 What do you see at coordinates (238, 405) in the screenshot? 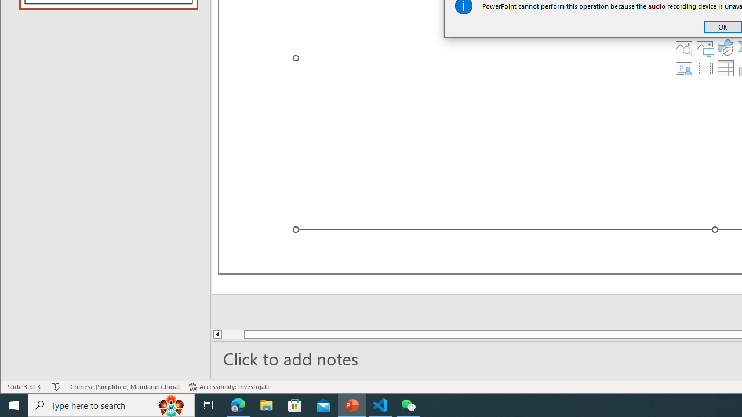
I see `Microsoft Edge - 1 running window` at bounding box center [238, 405].